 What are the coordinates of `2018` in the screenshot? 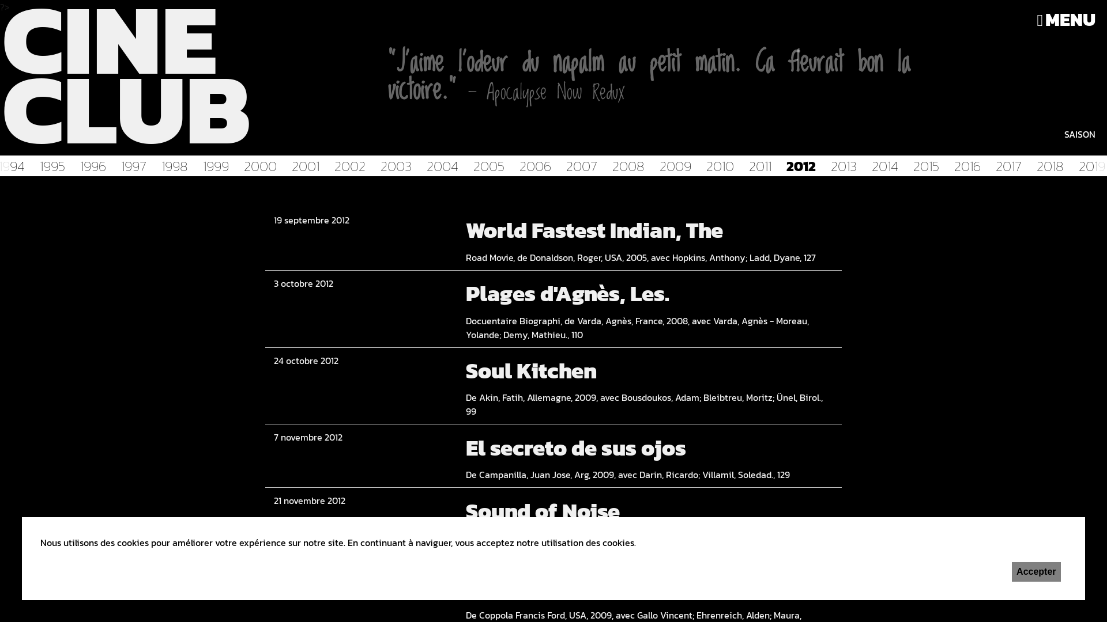 It's located at (1053, 166).